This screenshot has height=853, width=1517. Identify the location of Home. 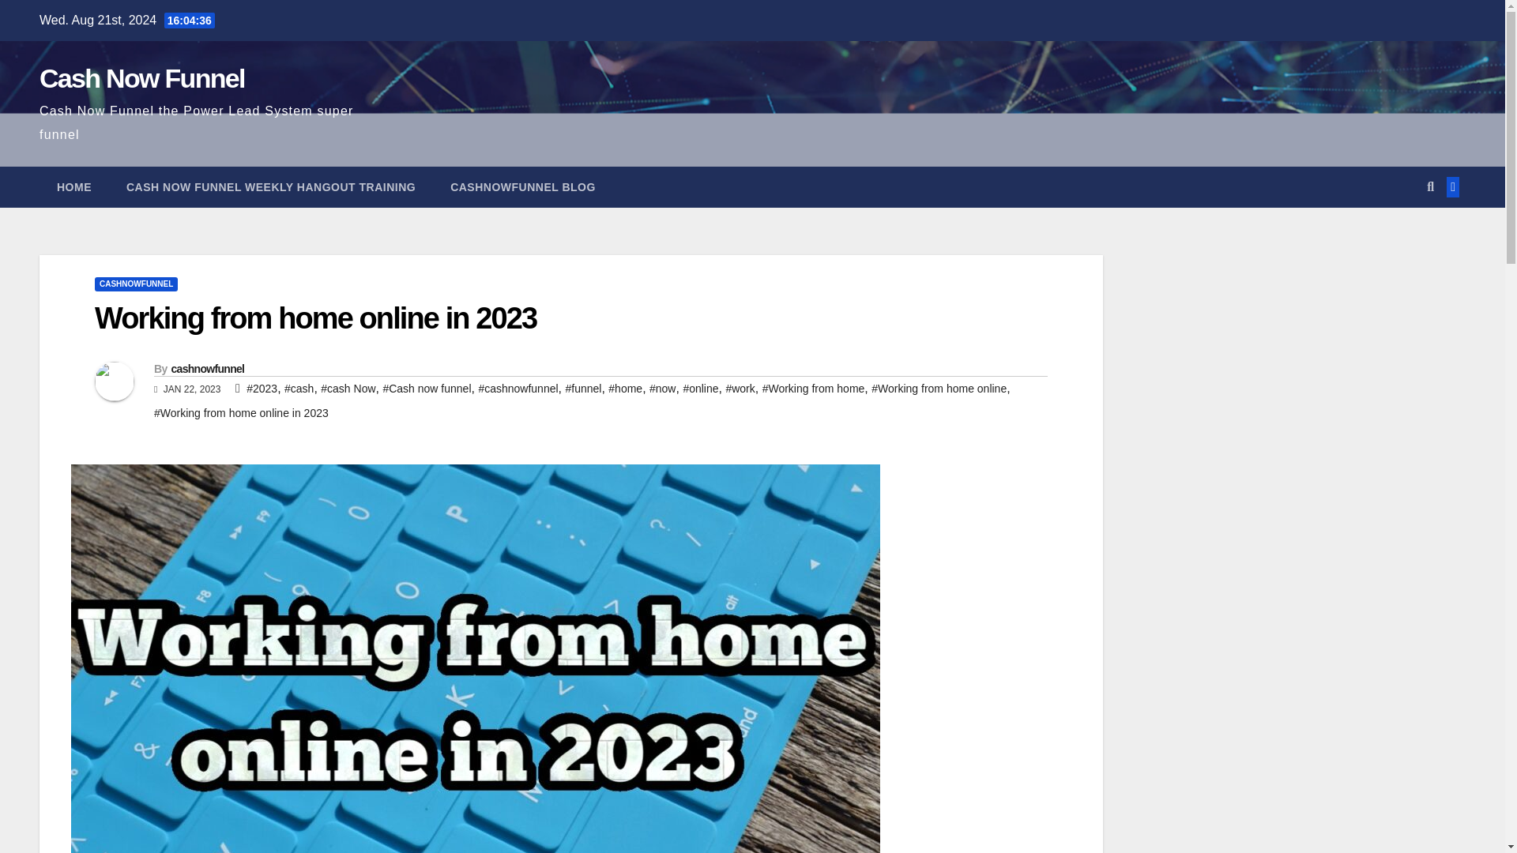
(74, 186).